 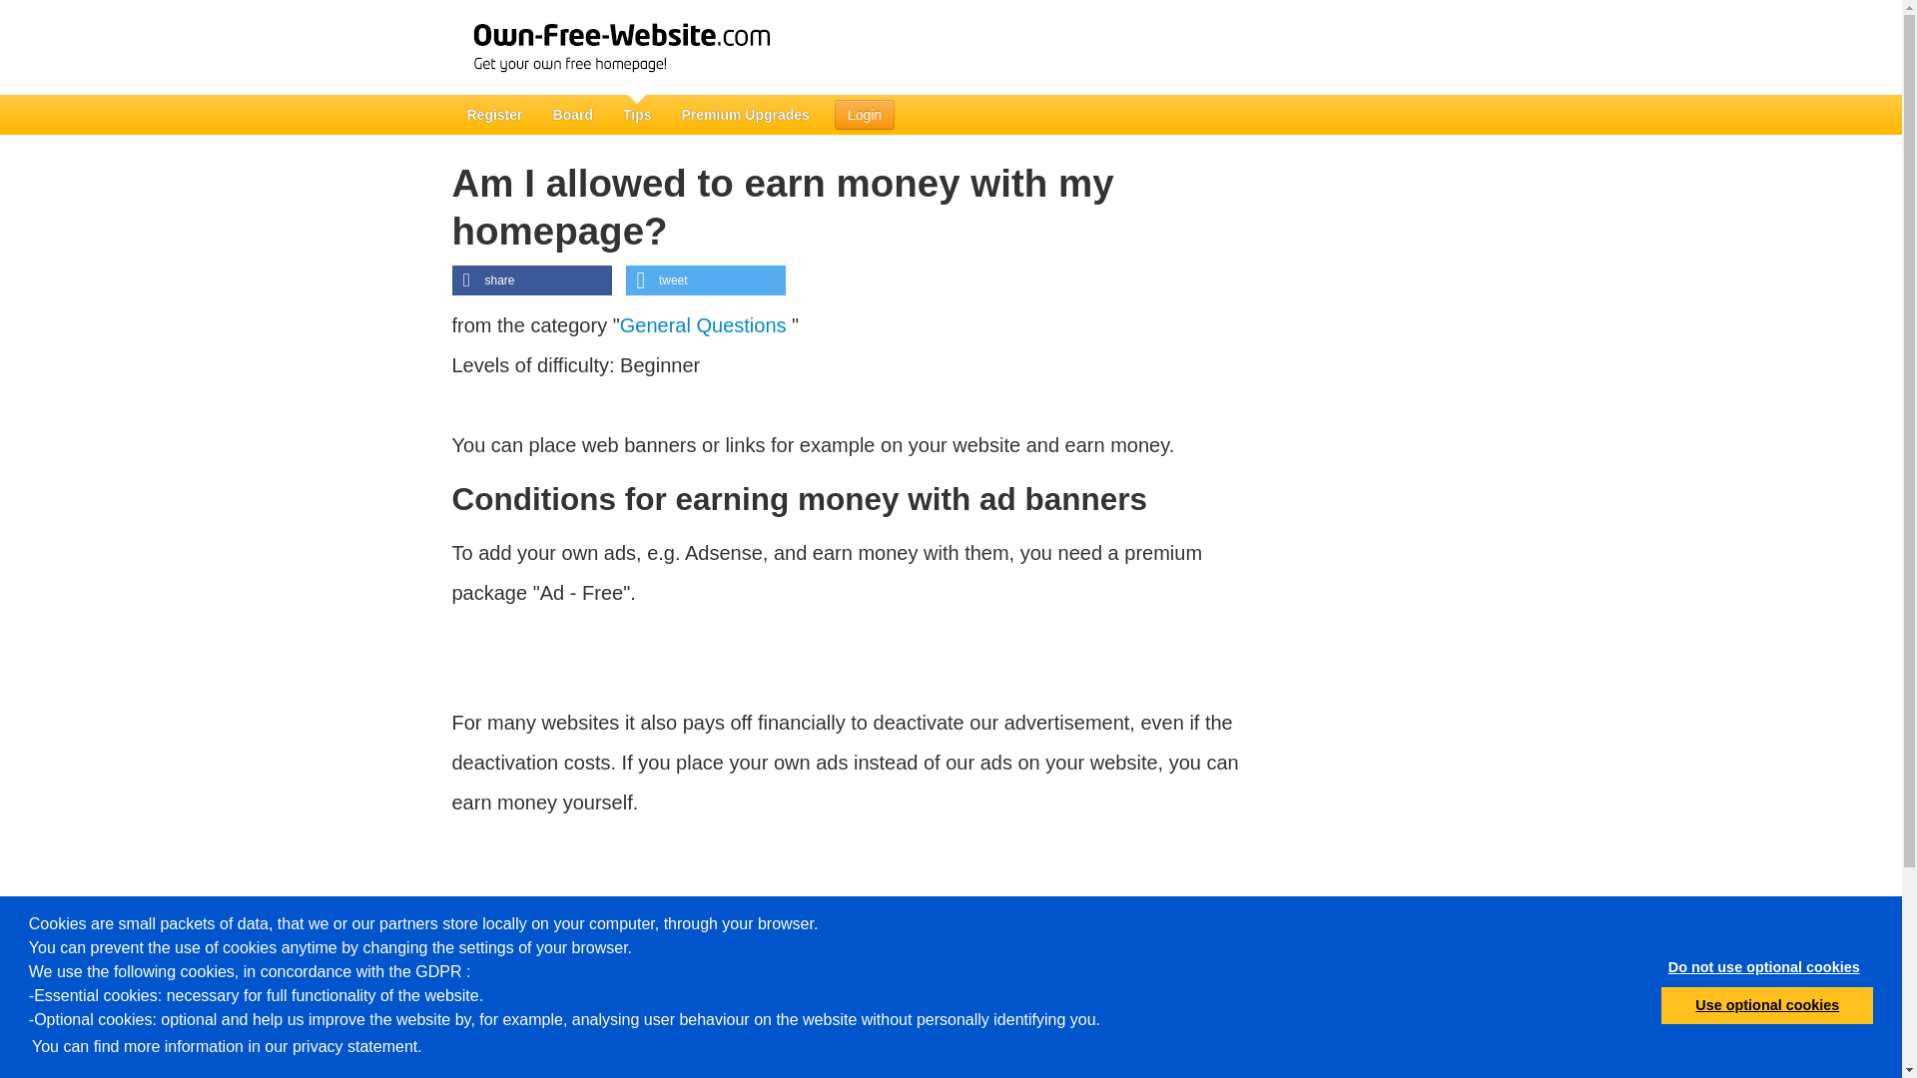 I want to click on Back to the overview, so click(x=527, y=974).